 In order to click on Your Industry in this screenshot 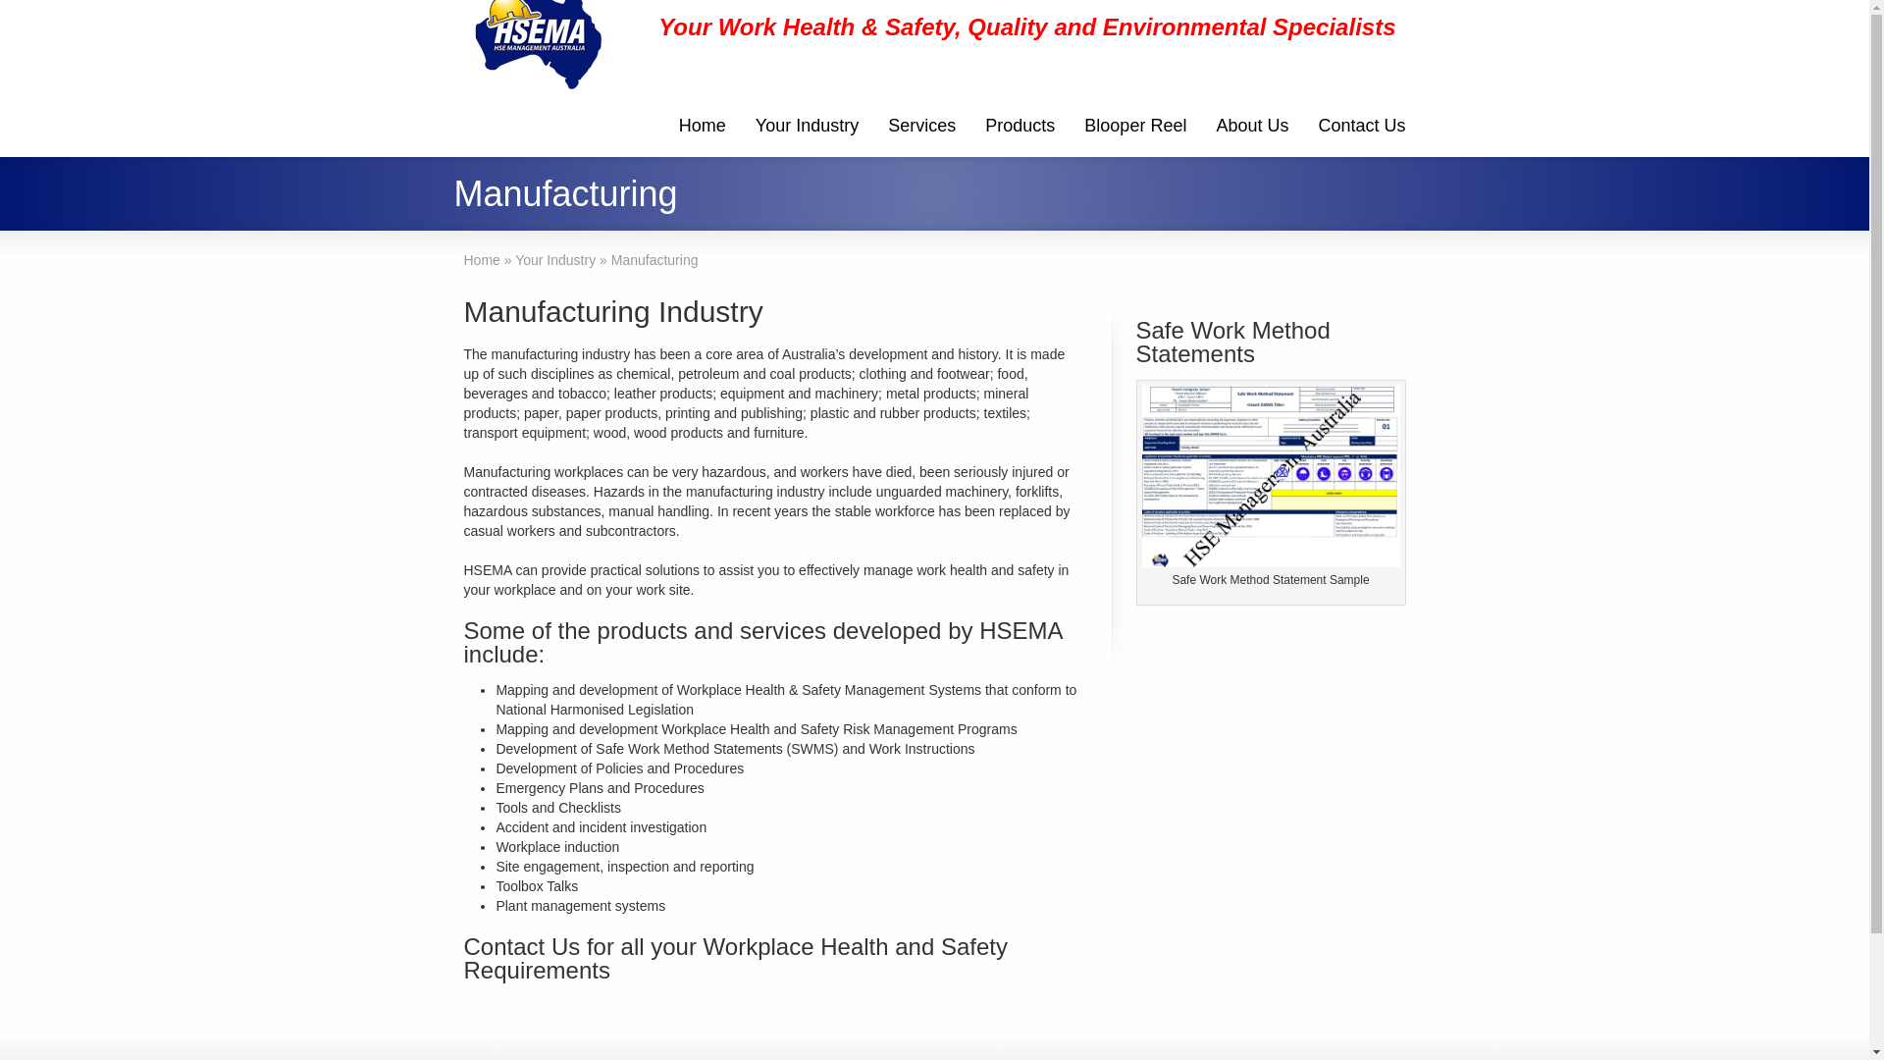, I will do `click(807, 128)`.